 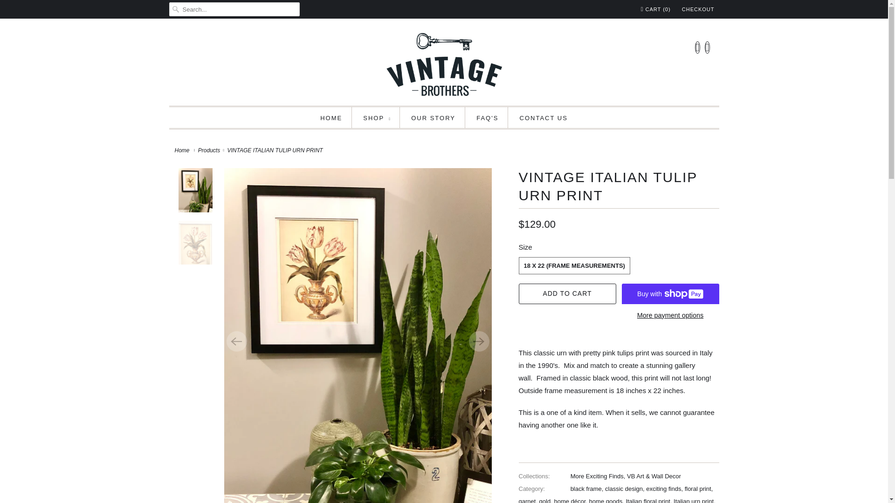 What do you see at coordinates (698, 9) in the screenshot?
I see `CHECKOUT` at bounding box center [698, 9].